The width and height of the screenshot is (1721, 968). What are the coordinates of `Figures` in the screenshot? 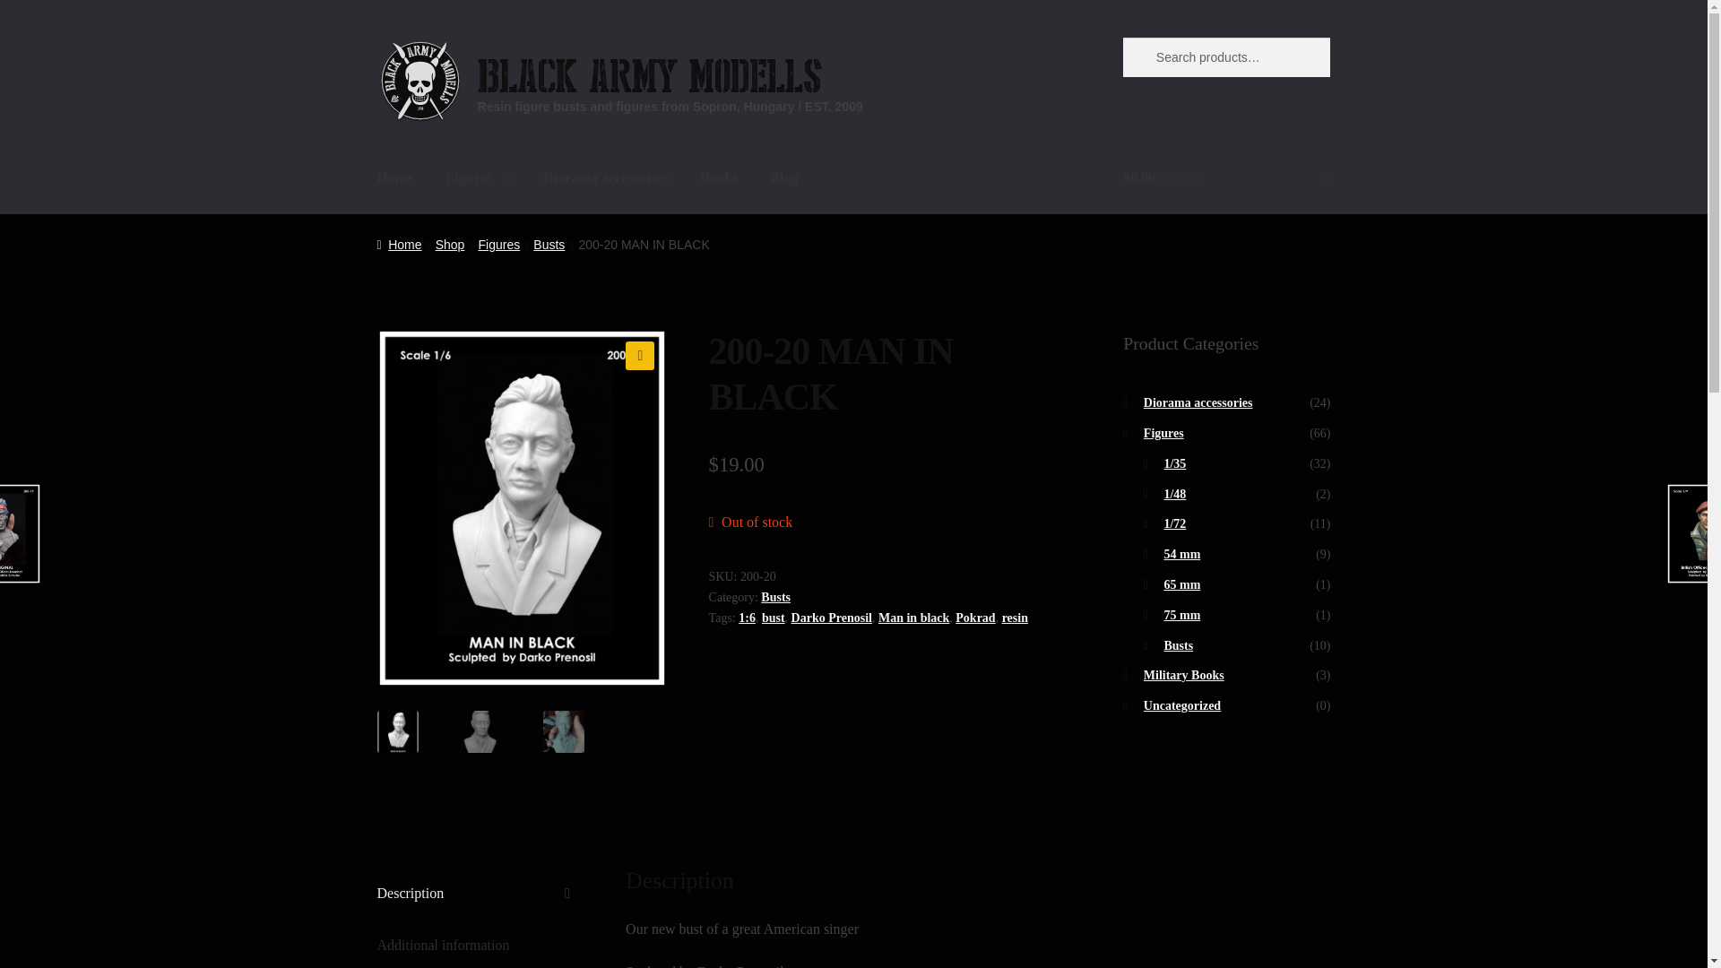 It's located at (478, 178).